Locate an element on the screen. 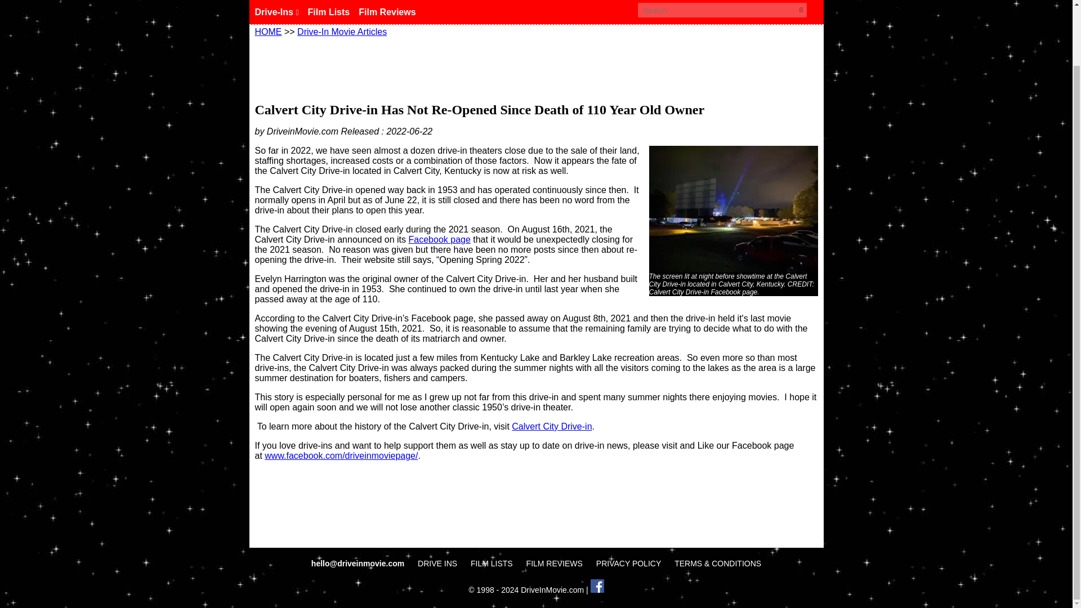 The width and height of the screenshot is (1081, 608). Facebook page is located at coordinates (439, 239).